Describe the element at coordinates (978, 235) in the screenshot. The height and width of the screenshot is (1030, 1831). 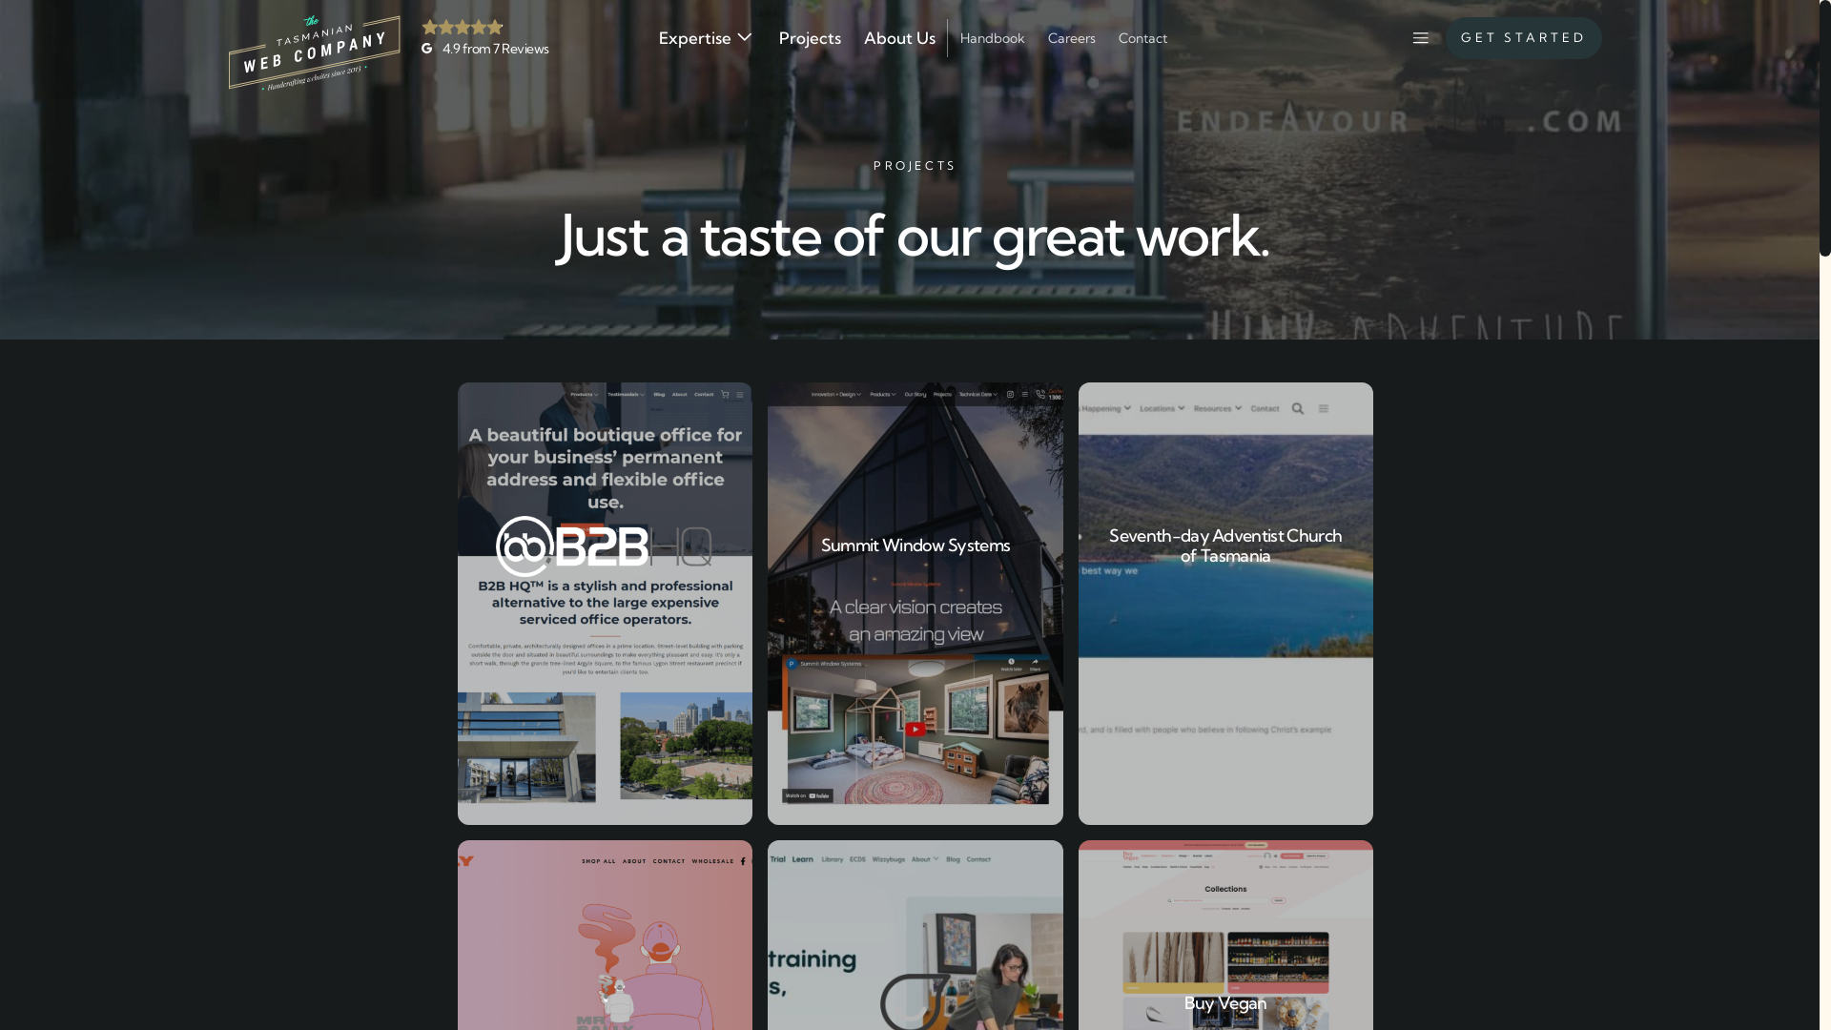
I see `taste of our great work.` at that location.